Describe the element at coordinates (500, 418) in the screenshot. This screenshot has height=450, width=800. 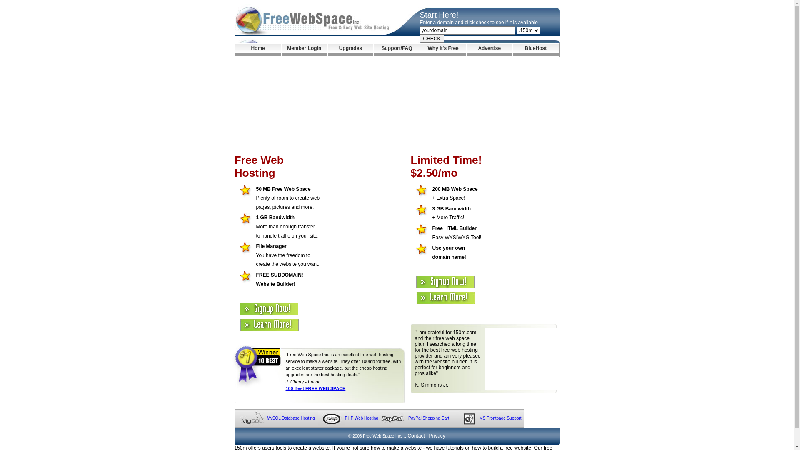
I see `MS Frontpage Support` at that location.